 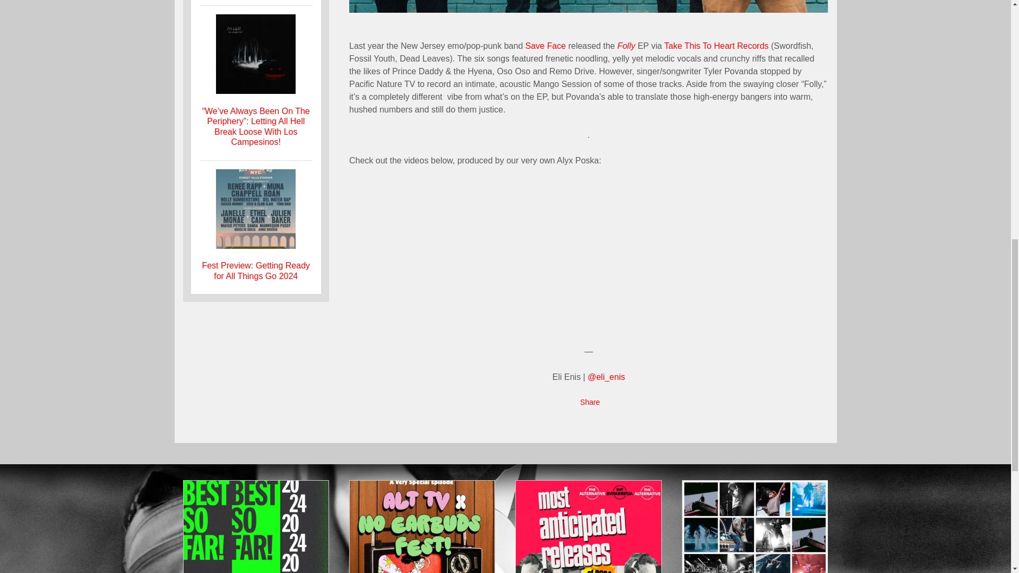 I want to click on Save Face, so click(x=546, y=46).